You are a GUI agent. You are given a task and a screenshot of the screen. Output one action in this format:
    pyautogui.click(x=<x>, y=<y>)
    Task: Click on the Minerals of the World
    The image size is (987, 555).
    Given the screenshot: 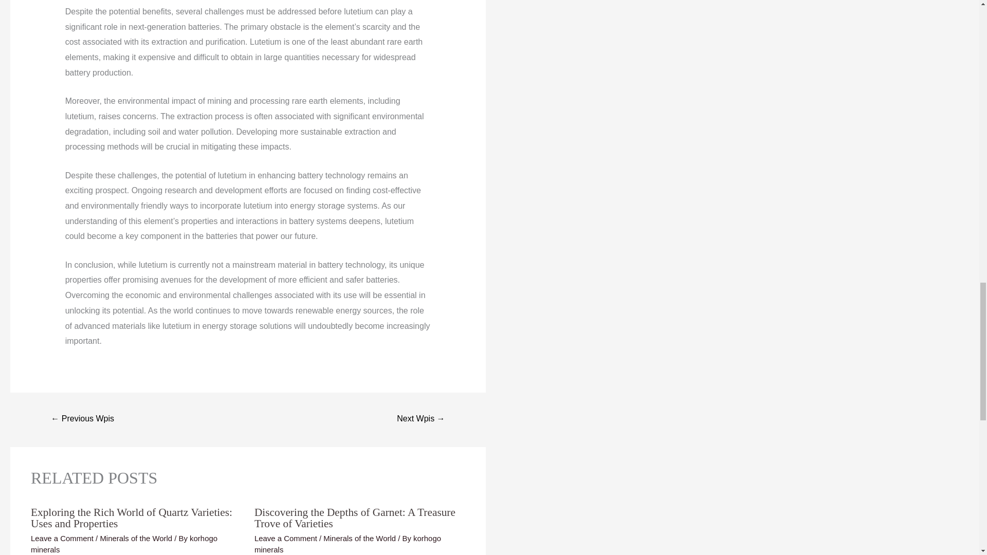 What is the action you would take?
    pyautogui.click(x=136, y=538)
    